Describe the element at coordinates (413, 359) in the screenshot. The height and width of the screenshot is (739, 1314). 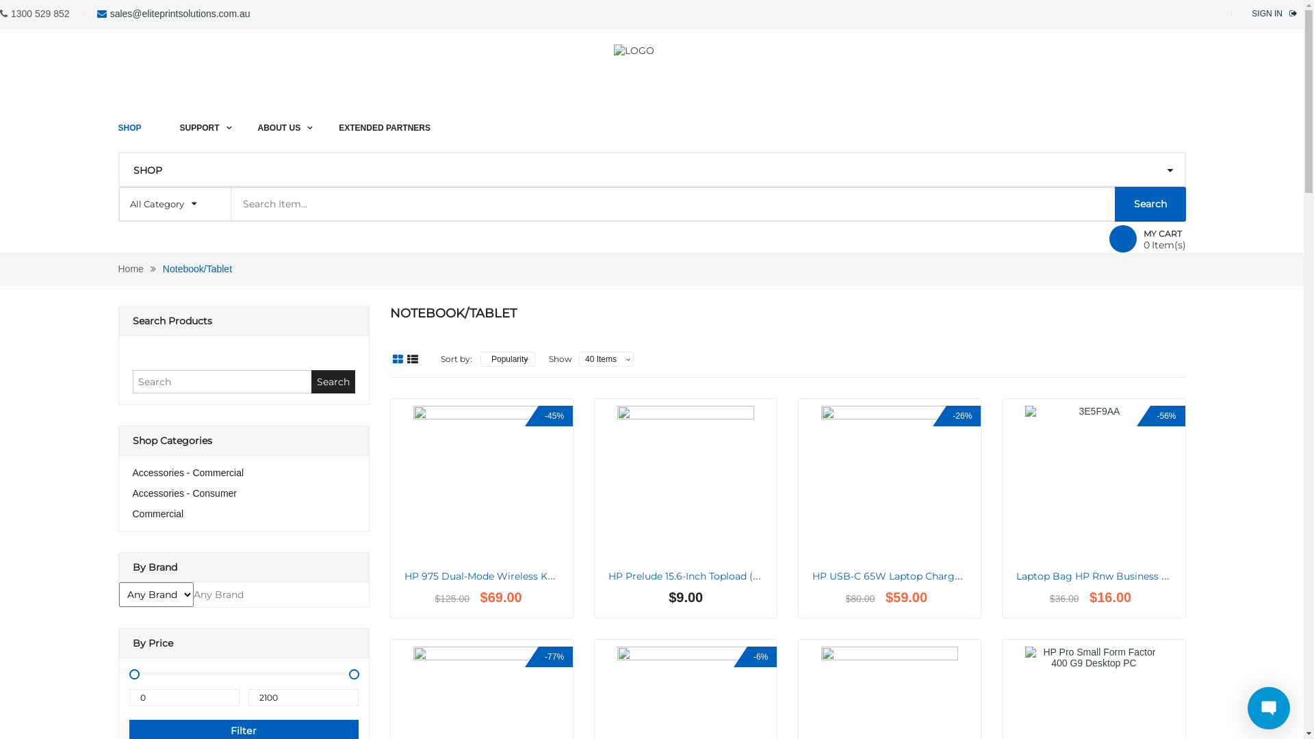
I see `List view` at that location.